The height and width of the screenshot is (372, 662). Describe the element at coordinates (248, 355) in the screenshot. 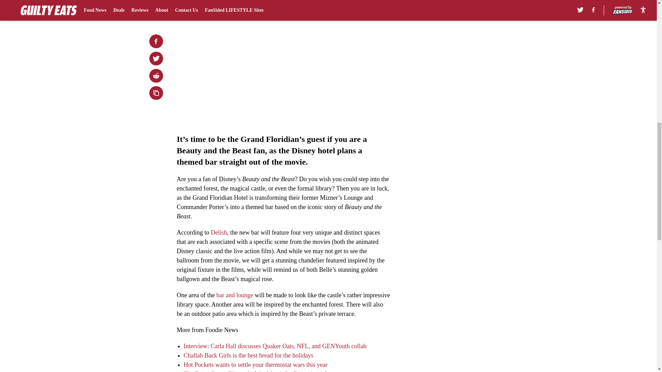

I see `Challah Back Girls is the best bread for the holidays` at that location.